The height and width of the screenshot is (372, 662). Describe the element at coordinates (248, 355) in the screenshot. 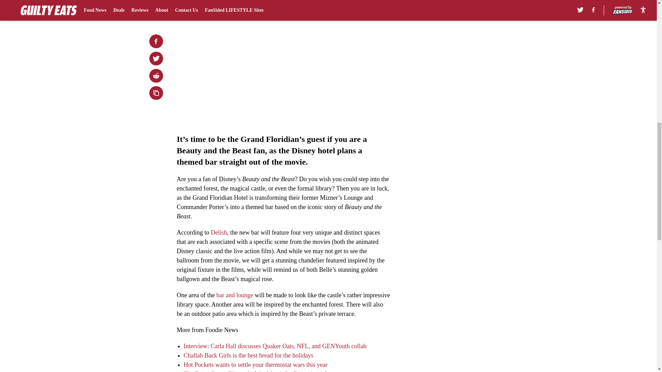

I see `Challah Back Girls is the best bread for the holidays` at that location.